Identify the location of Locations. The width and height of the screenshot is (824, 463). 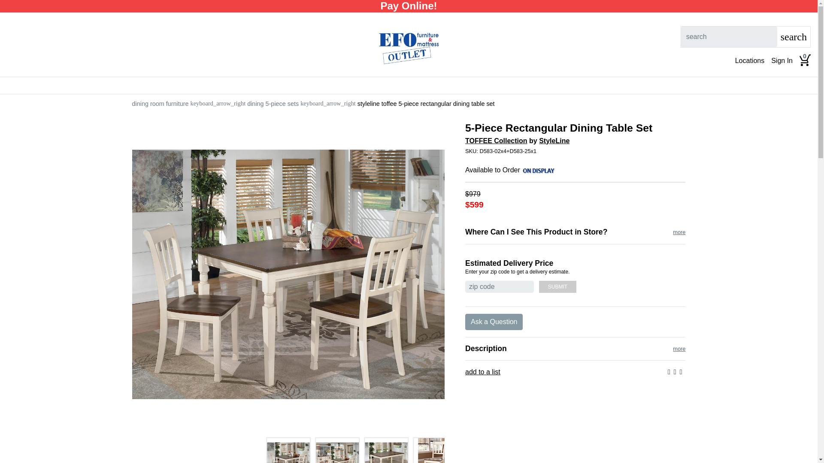
(749, 61).